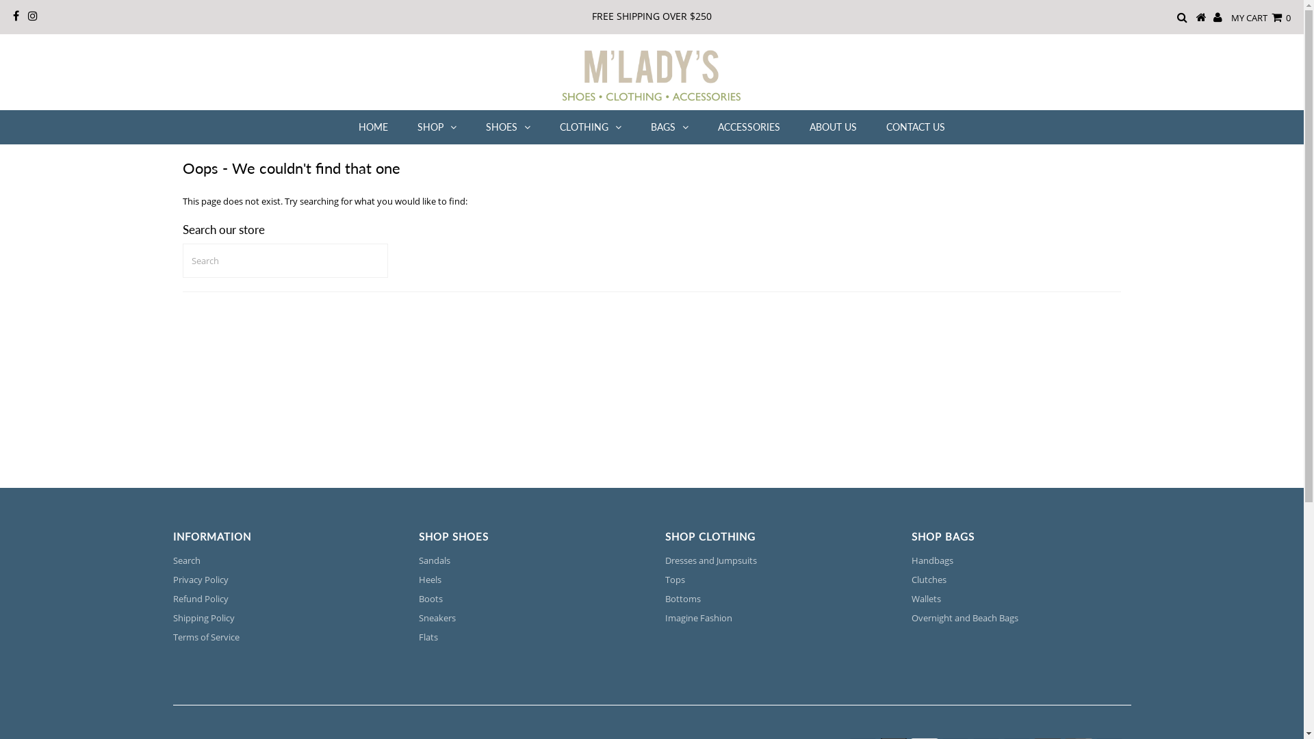  Describe the element at coordinates (675, 580) in the screenshot. I see `Tops` at that location.